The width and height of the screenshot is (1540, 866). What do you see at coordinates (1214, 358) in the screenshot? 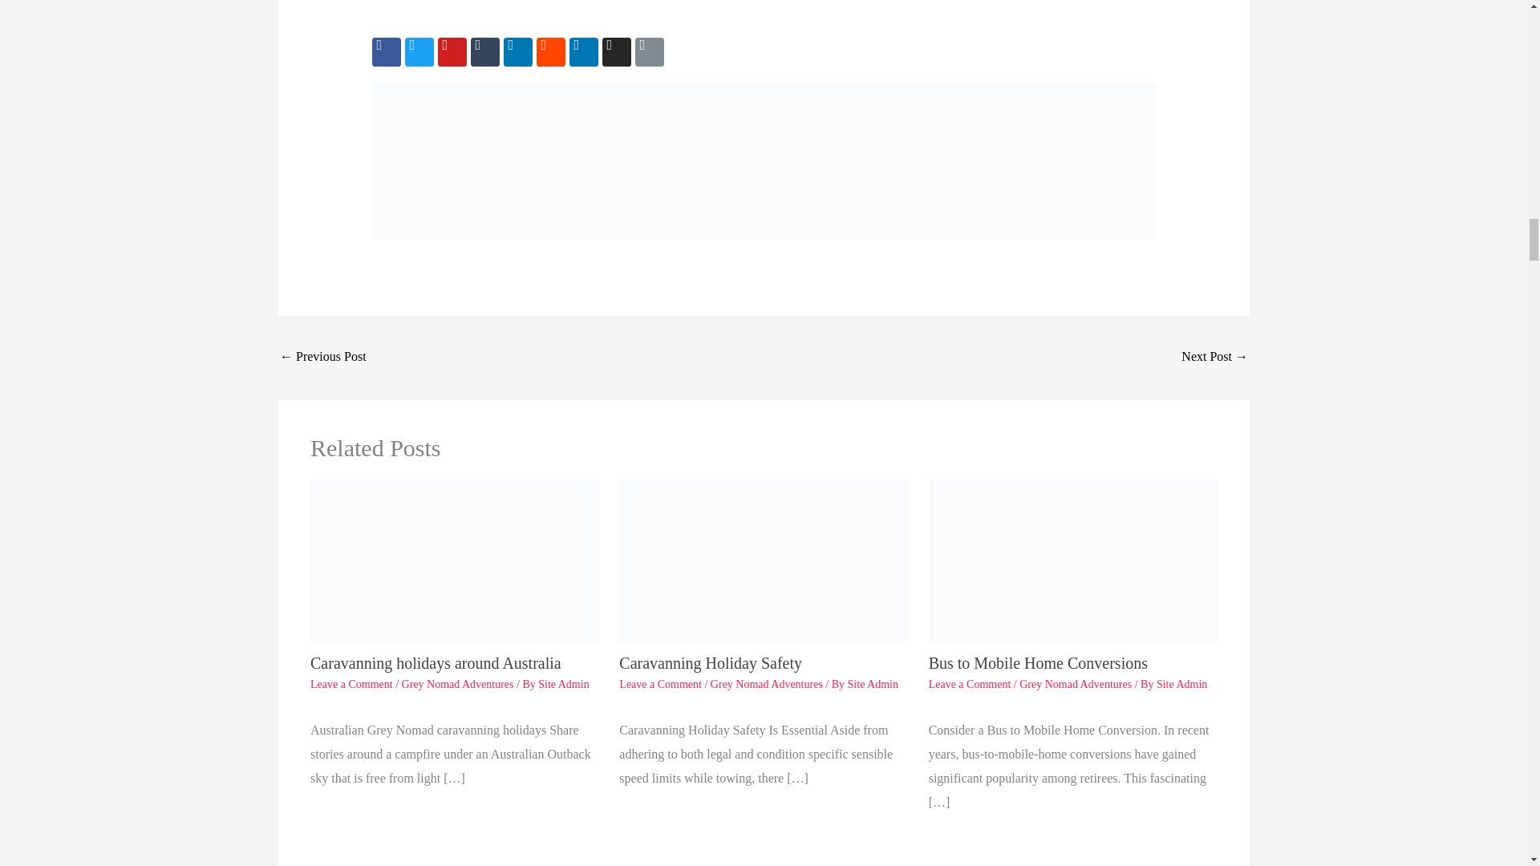
I see `The Serenity of Camping` at bounding box center [1214, 358].